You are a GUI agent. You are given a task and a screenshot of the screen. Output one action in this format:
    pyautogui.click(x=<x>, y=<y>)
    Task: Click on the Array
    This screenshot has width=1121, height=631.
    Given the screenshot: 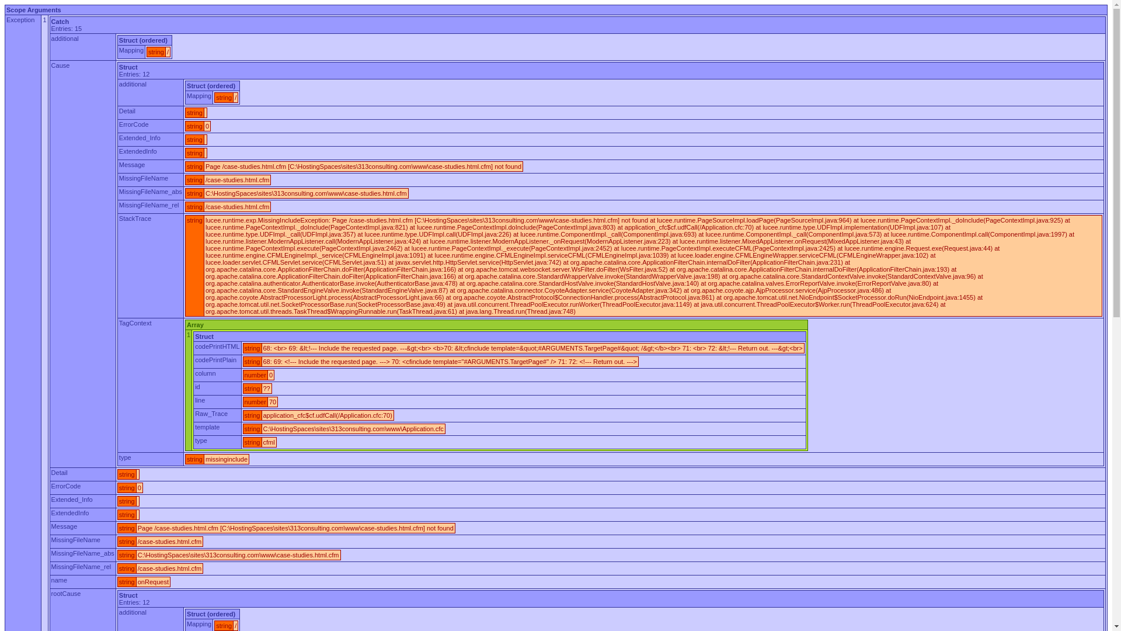 What is the action you would take?
    pyautogui.click(x=497, y=325)
    